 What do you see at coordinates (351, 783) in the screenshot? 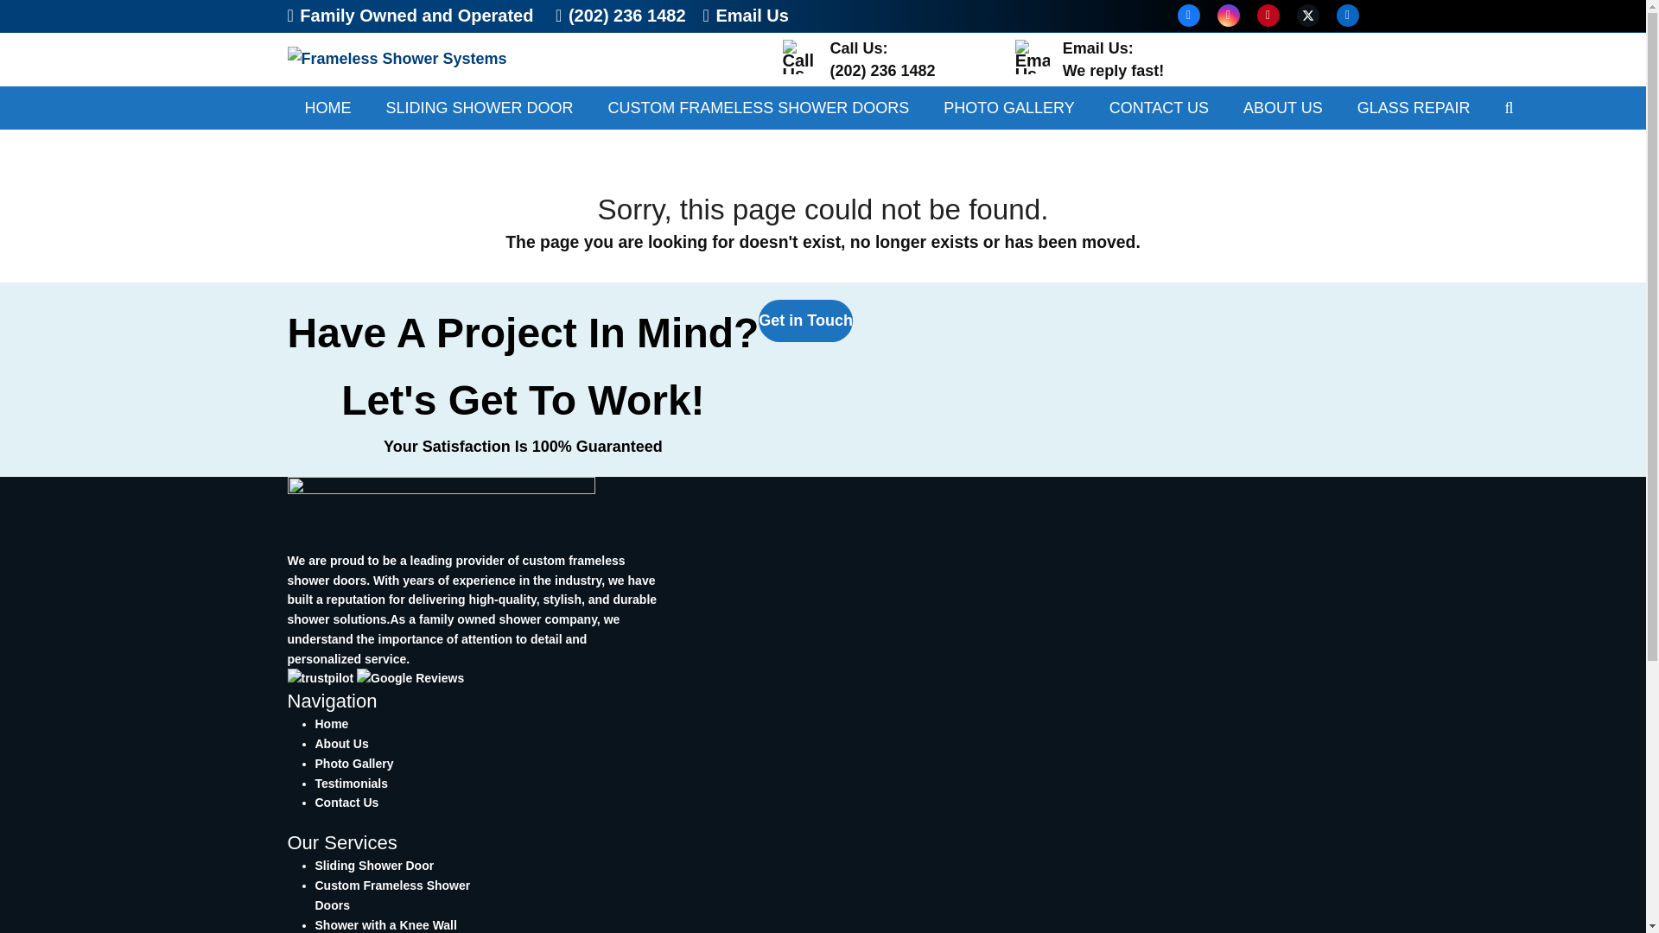
I see `Contact Us` at bounding box center [351, 783].